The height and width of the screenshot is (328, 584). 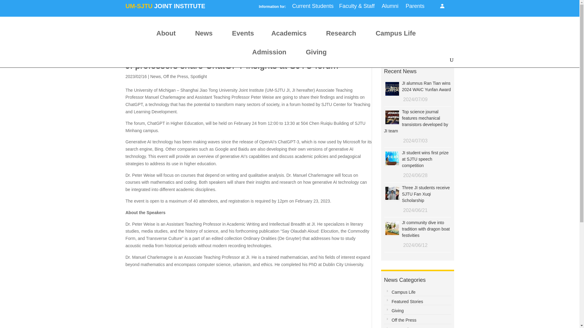 What do you see at coordinates (415, 8) in the screenshot?
I see `Parents` at bounding box center [415, 8].